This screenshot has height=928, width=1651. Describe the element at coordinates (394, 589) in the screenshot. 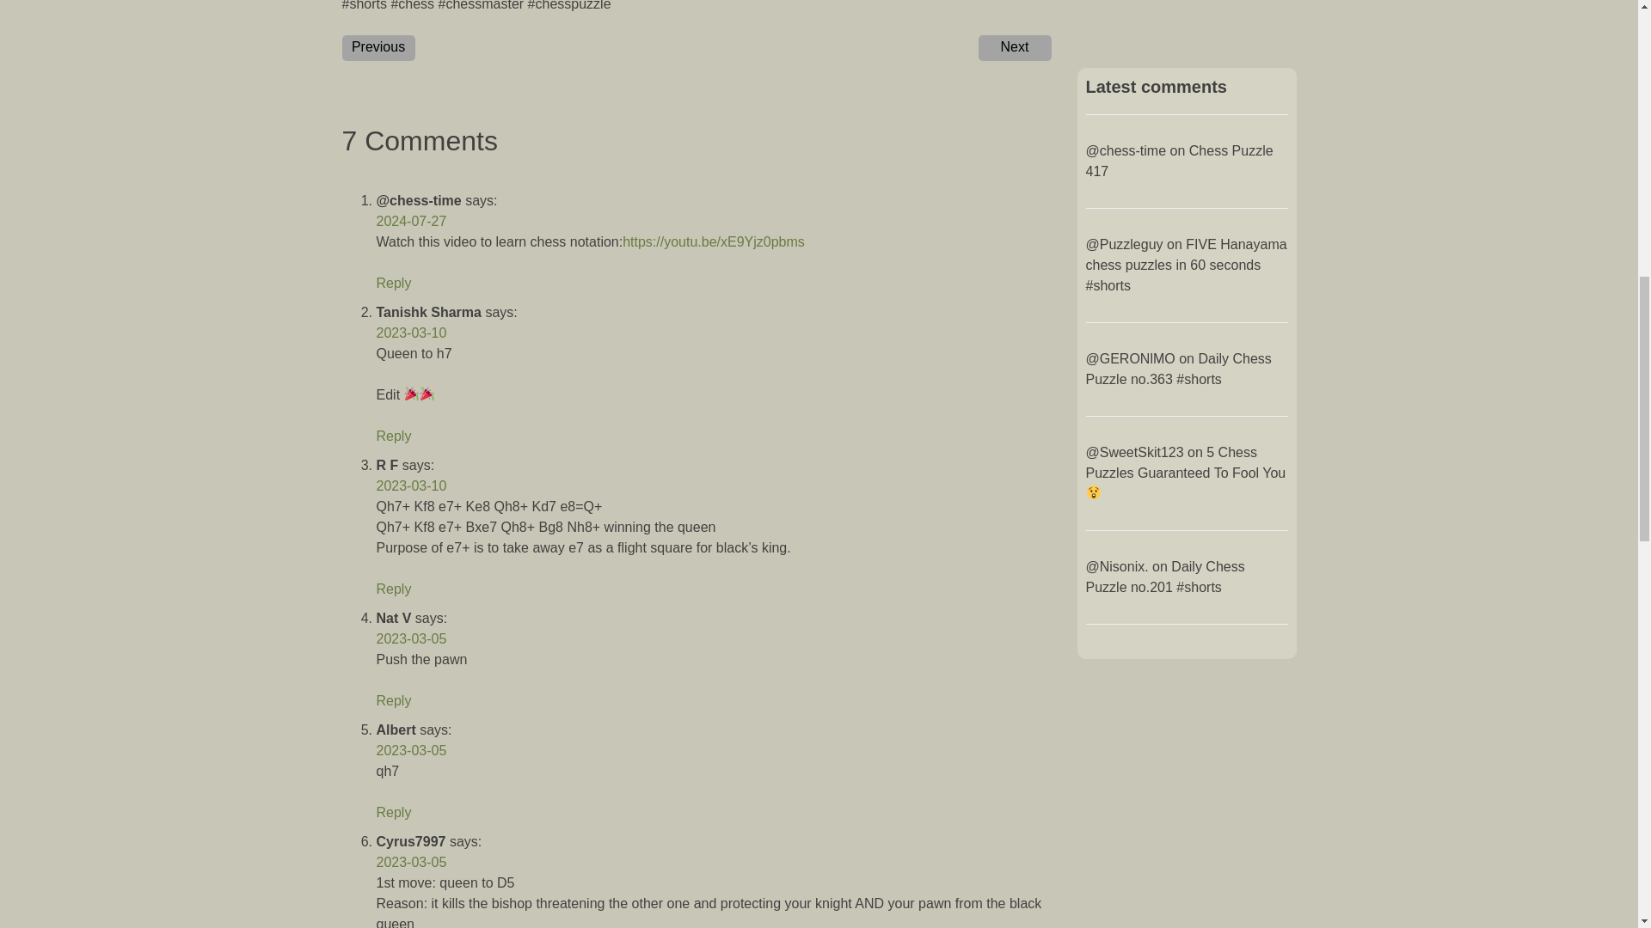

I see `Reply` at that location.